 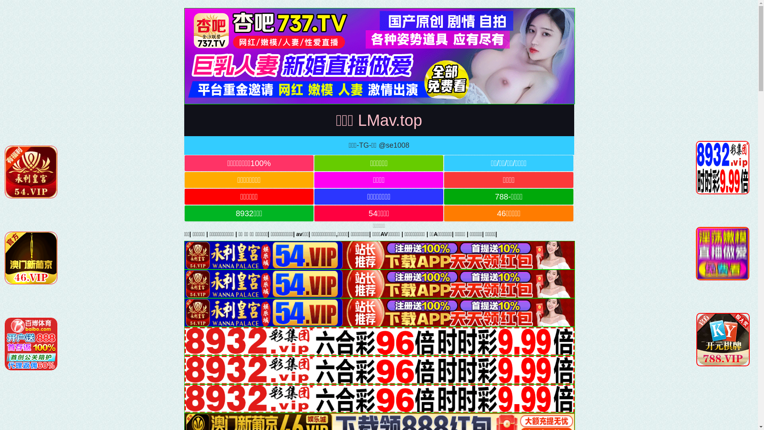 I want to click on |, so click(x=360, y=234).